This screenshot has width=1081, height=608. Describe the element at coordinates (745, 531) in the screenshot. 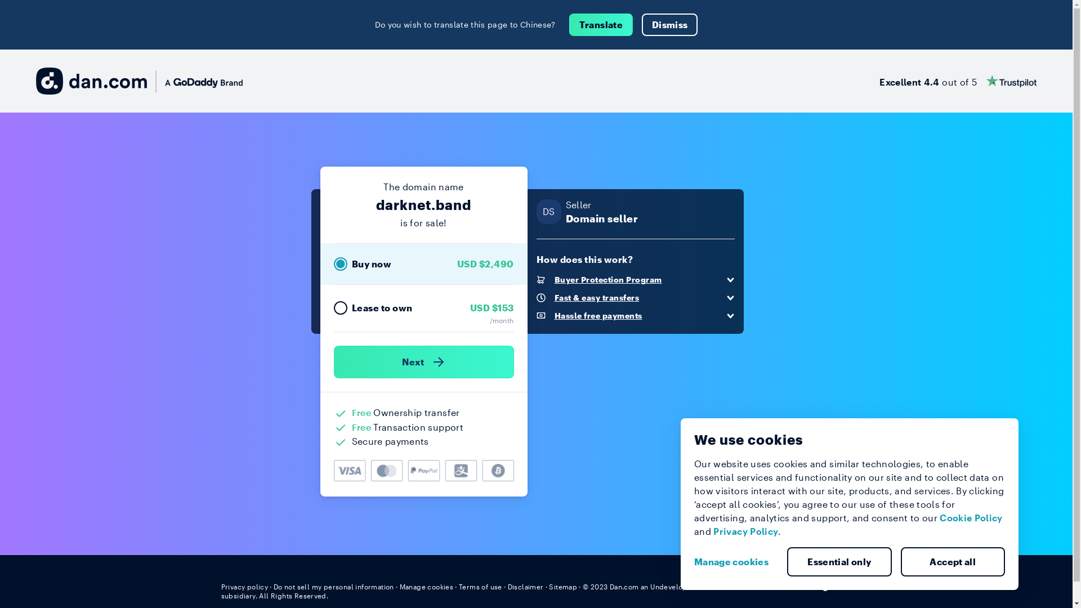

I see `Privacy Policy` at that location.